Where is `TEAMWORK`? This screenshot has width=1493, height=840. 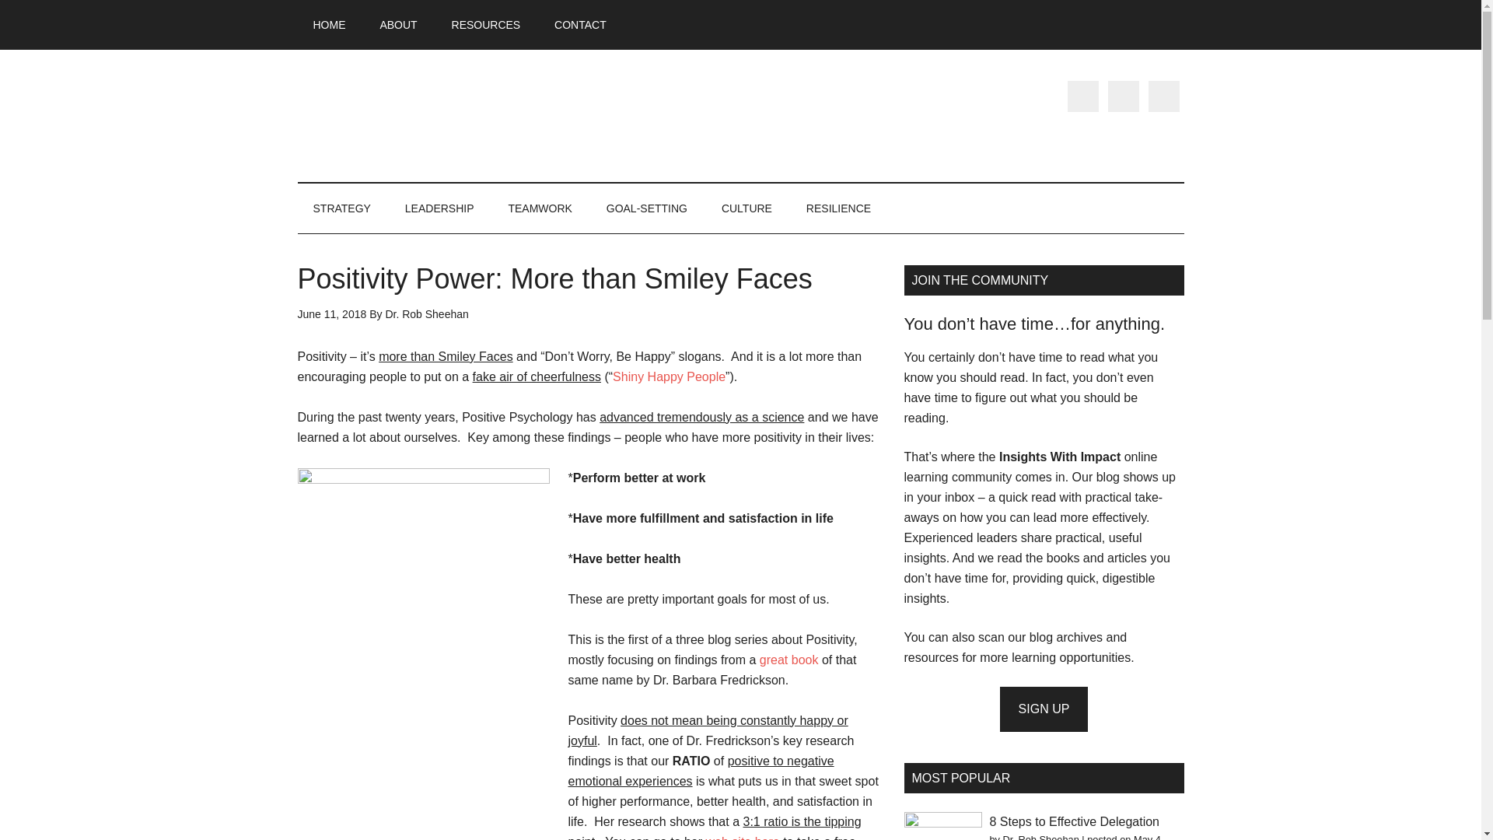 TEAMWORK is located at coordinates (540, 208).